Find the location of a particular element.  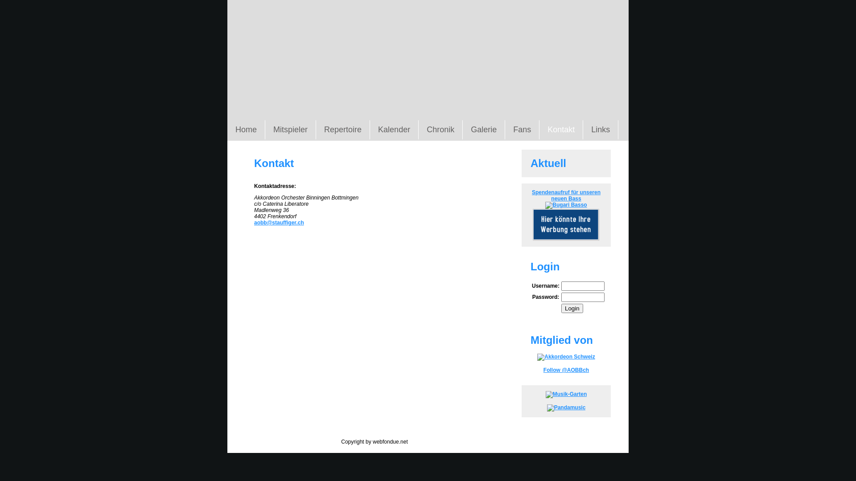

Mitspieler is located at coordinates (291, 130).